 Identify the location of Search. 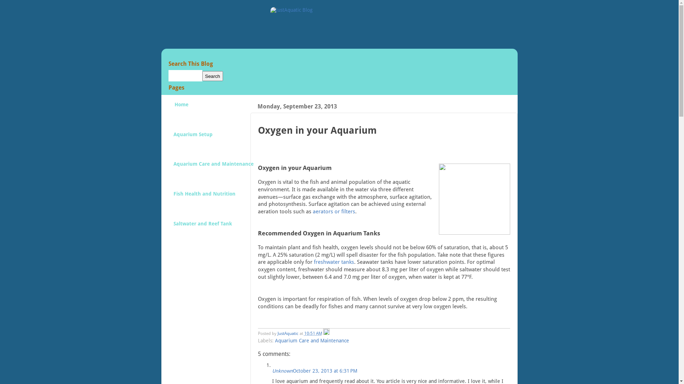
(213, 76).